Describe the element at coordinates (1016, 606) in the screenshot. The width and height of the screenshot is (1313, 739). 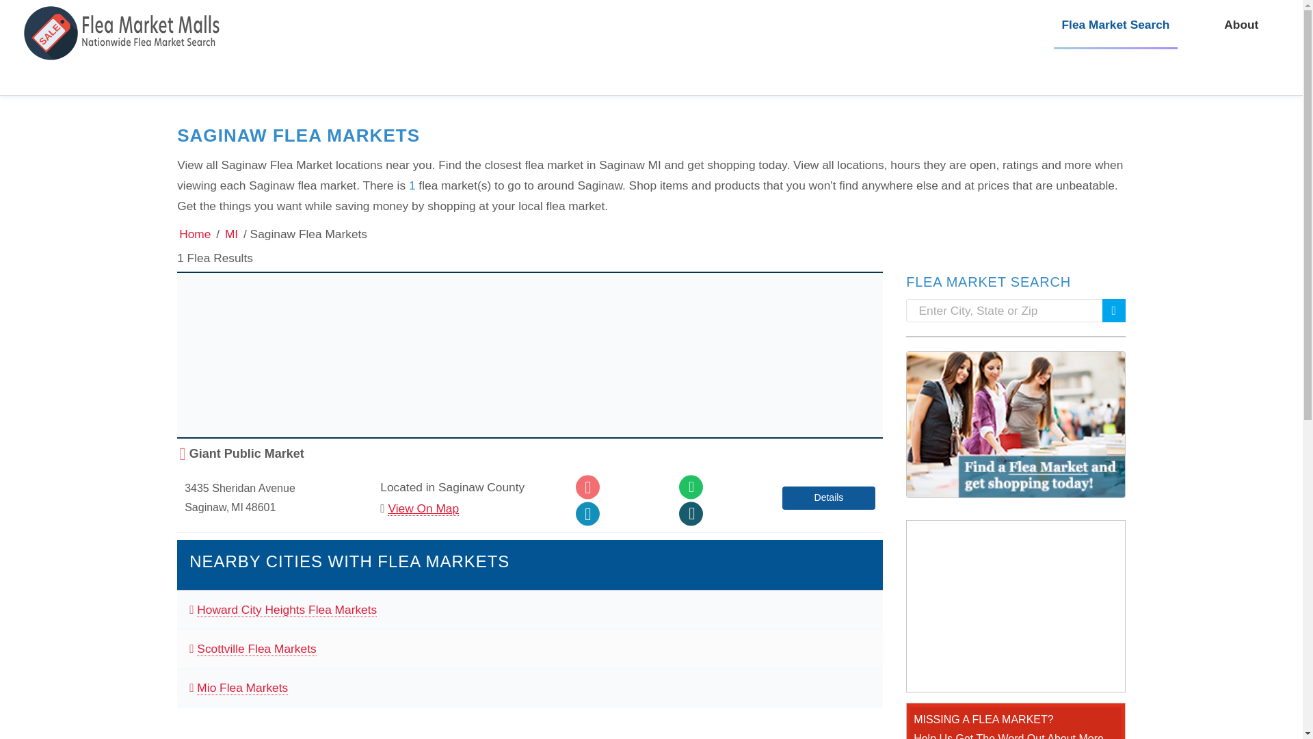
I see `Advertisement` at that location.